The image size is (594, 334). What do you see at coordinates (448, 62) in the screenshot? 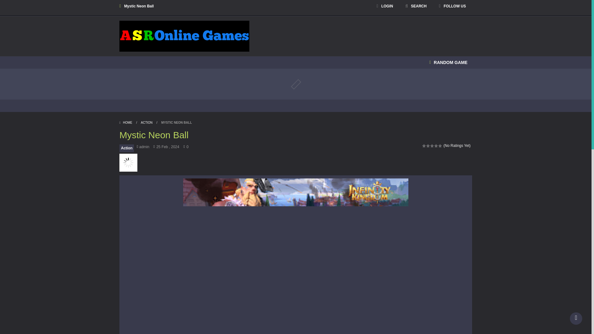
I see `Play a random game!` at bounding box center [448, 62].